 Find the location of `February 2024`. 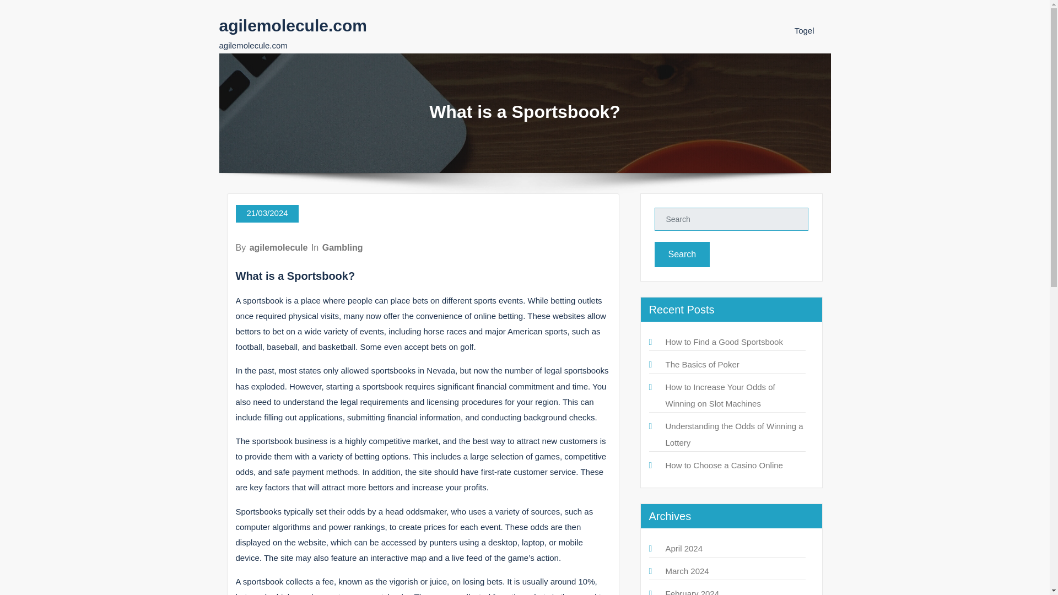

February 2024 is located at coordinates (692, 592).